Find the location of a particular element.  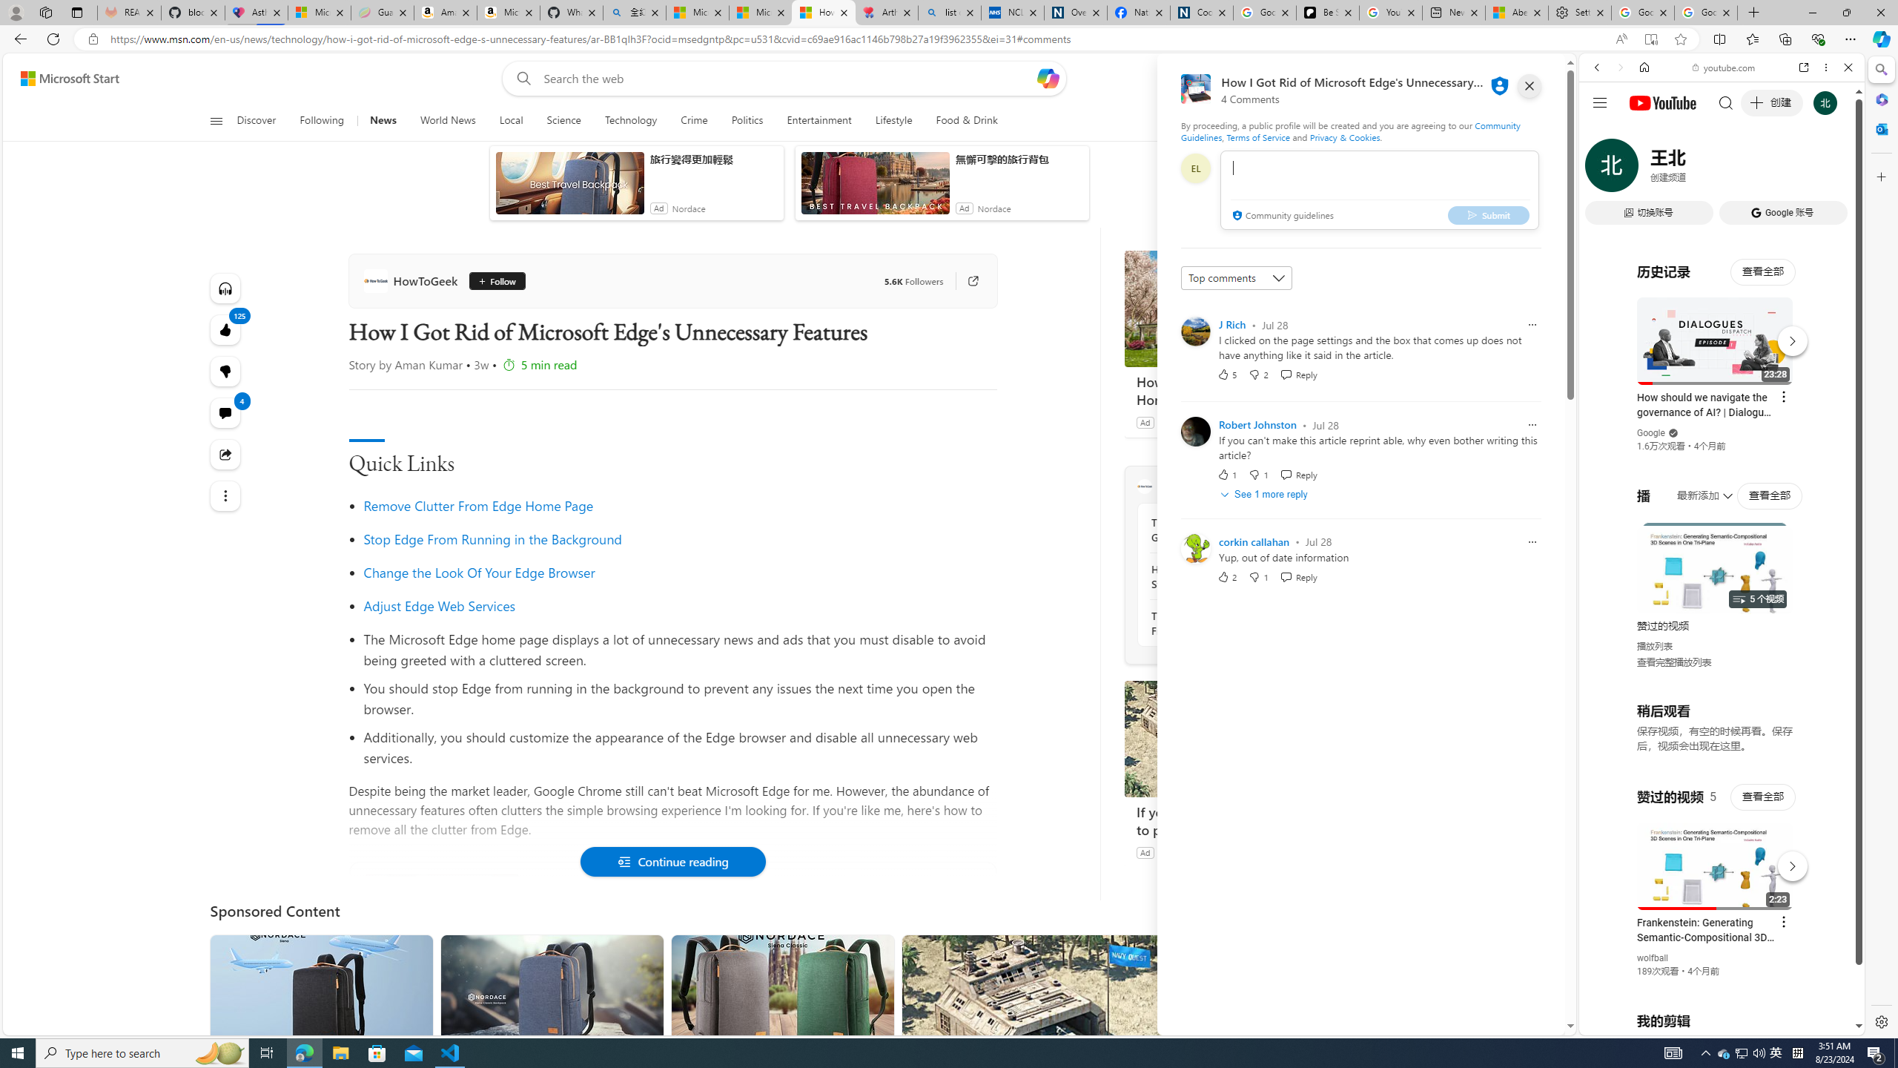

How to Check Your Wi-Fi Signal Strength is located at coordinates (1231, 576).